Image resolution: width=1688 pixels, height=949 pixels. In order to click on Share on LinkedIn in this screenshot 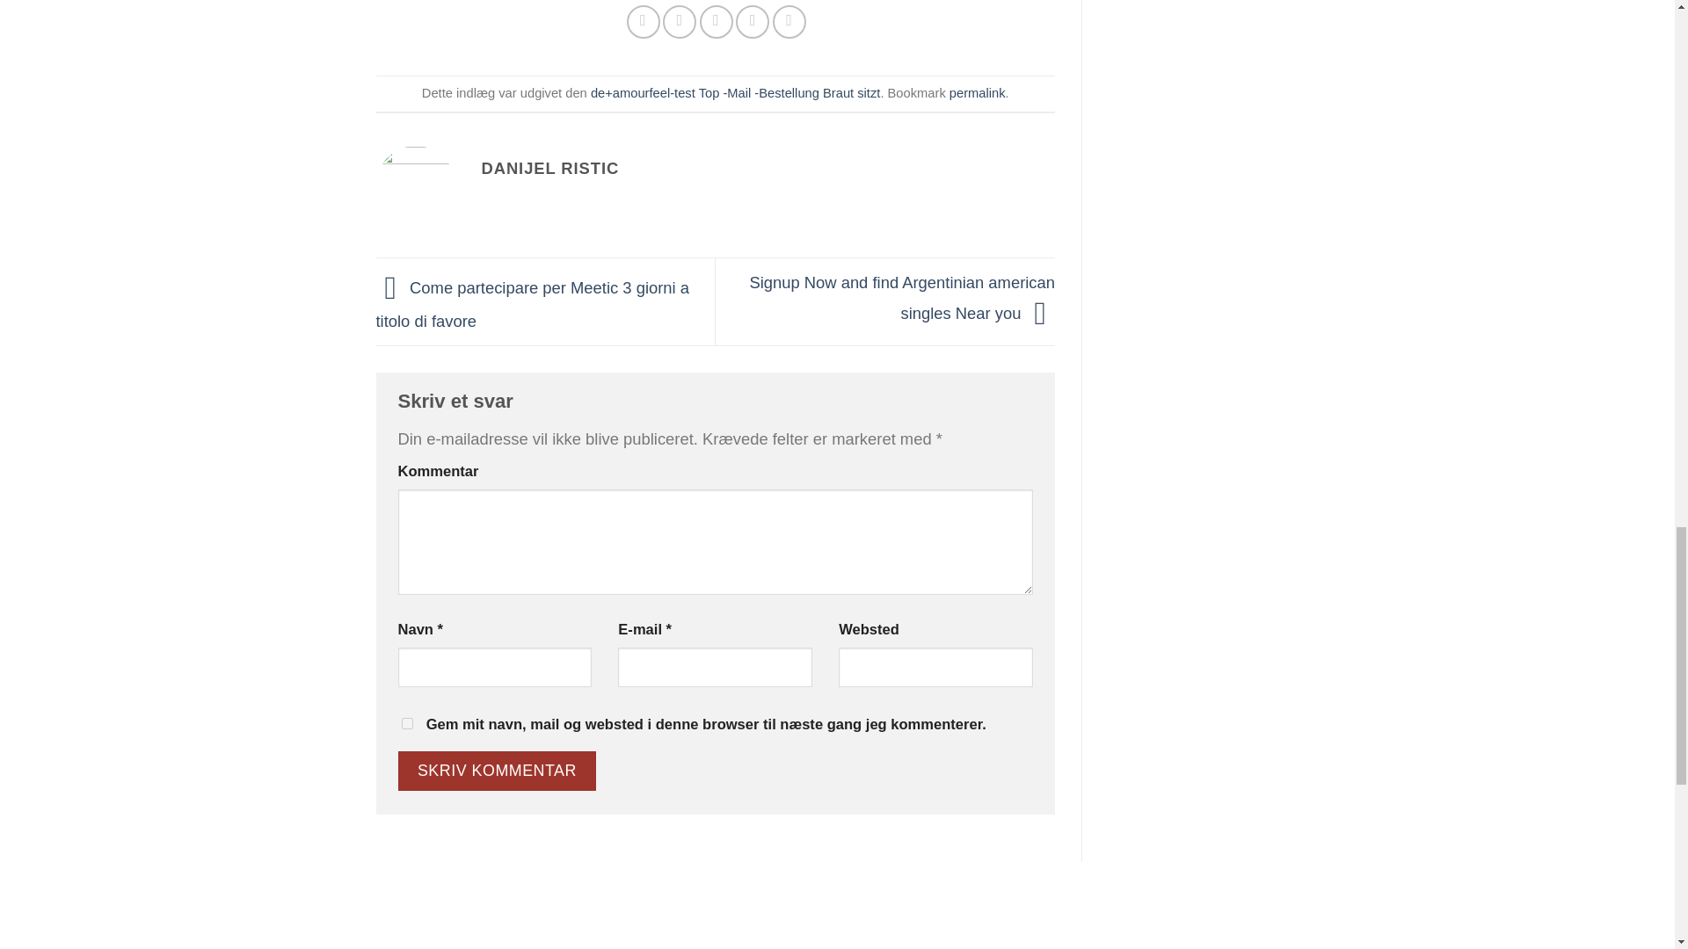, I will do `click(789, 22)`.